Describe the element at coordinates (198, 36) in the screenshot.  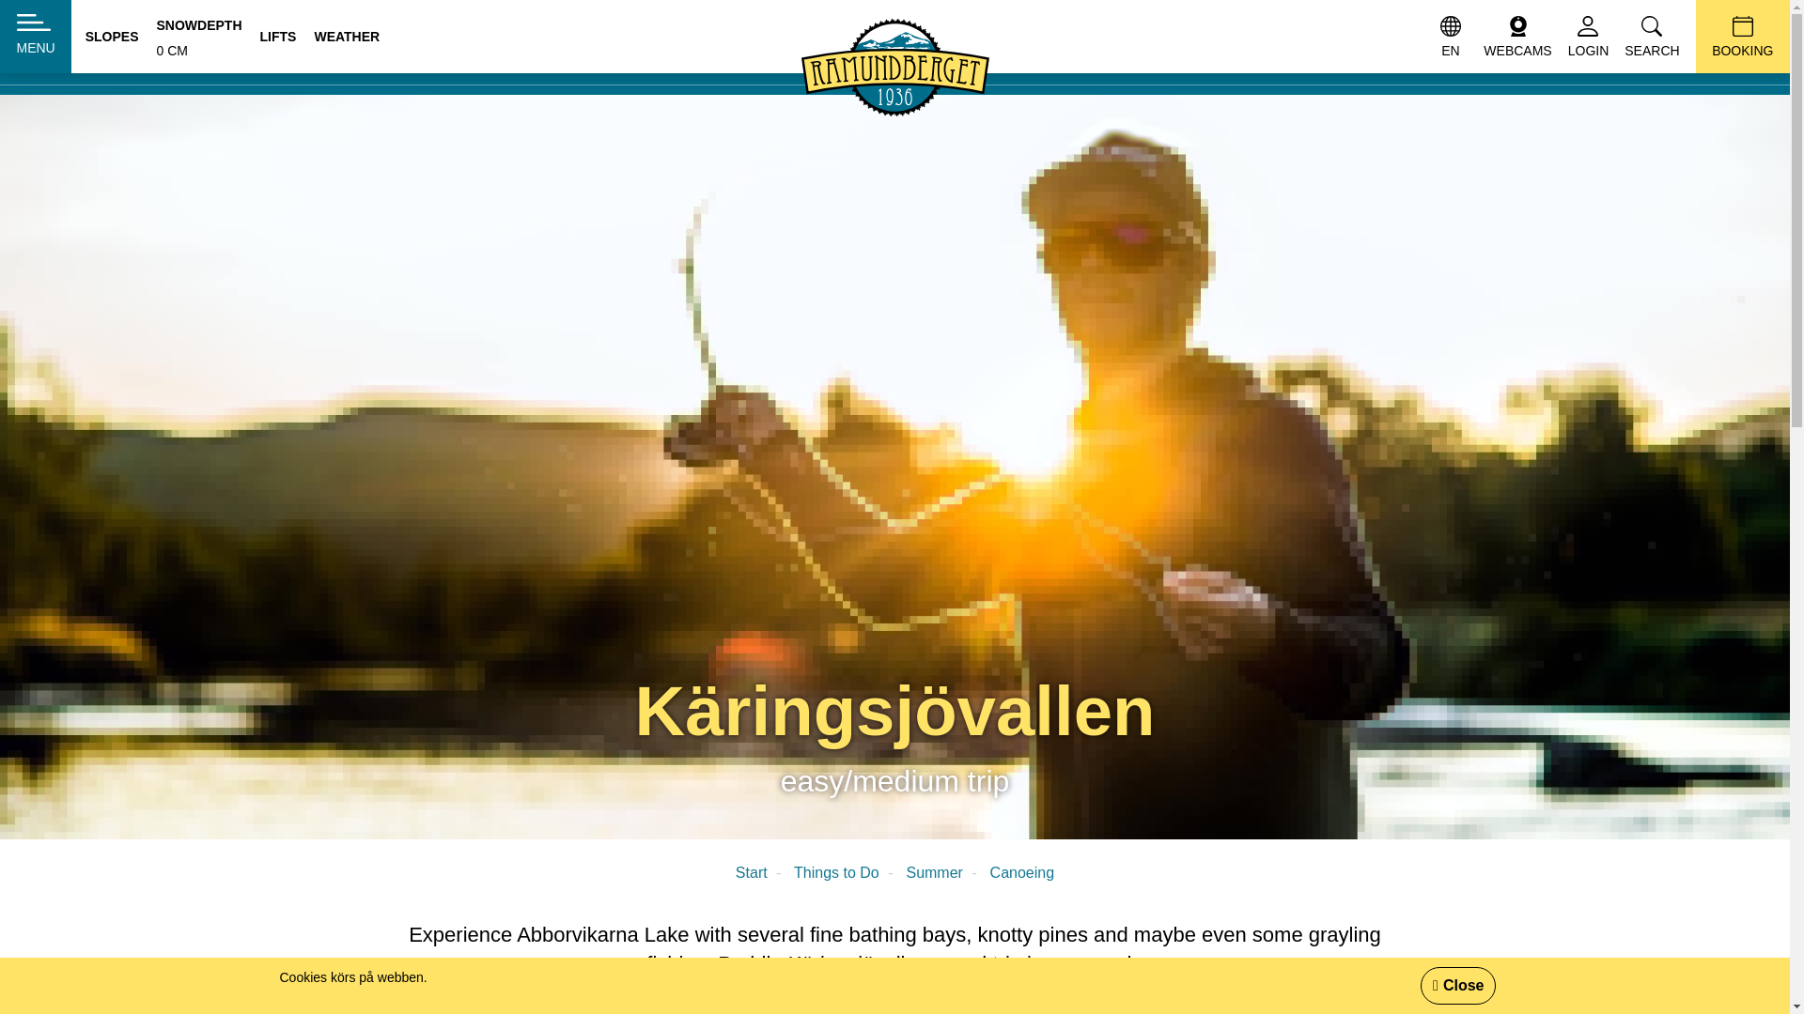
I see `WEBCAMS` at that location.